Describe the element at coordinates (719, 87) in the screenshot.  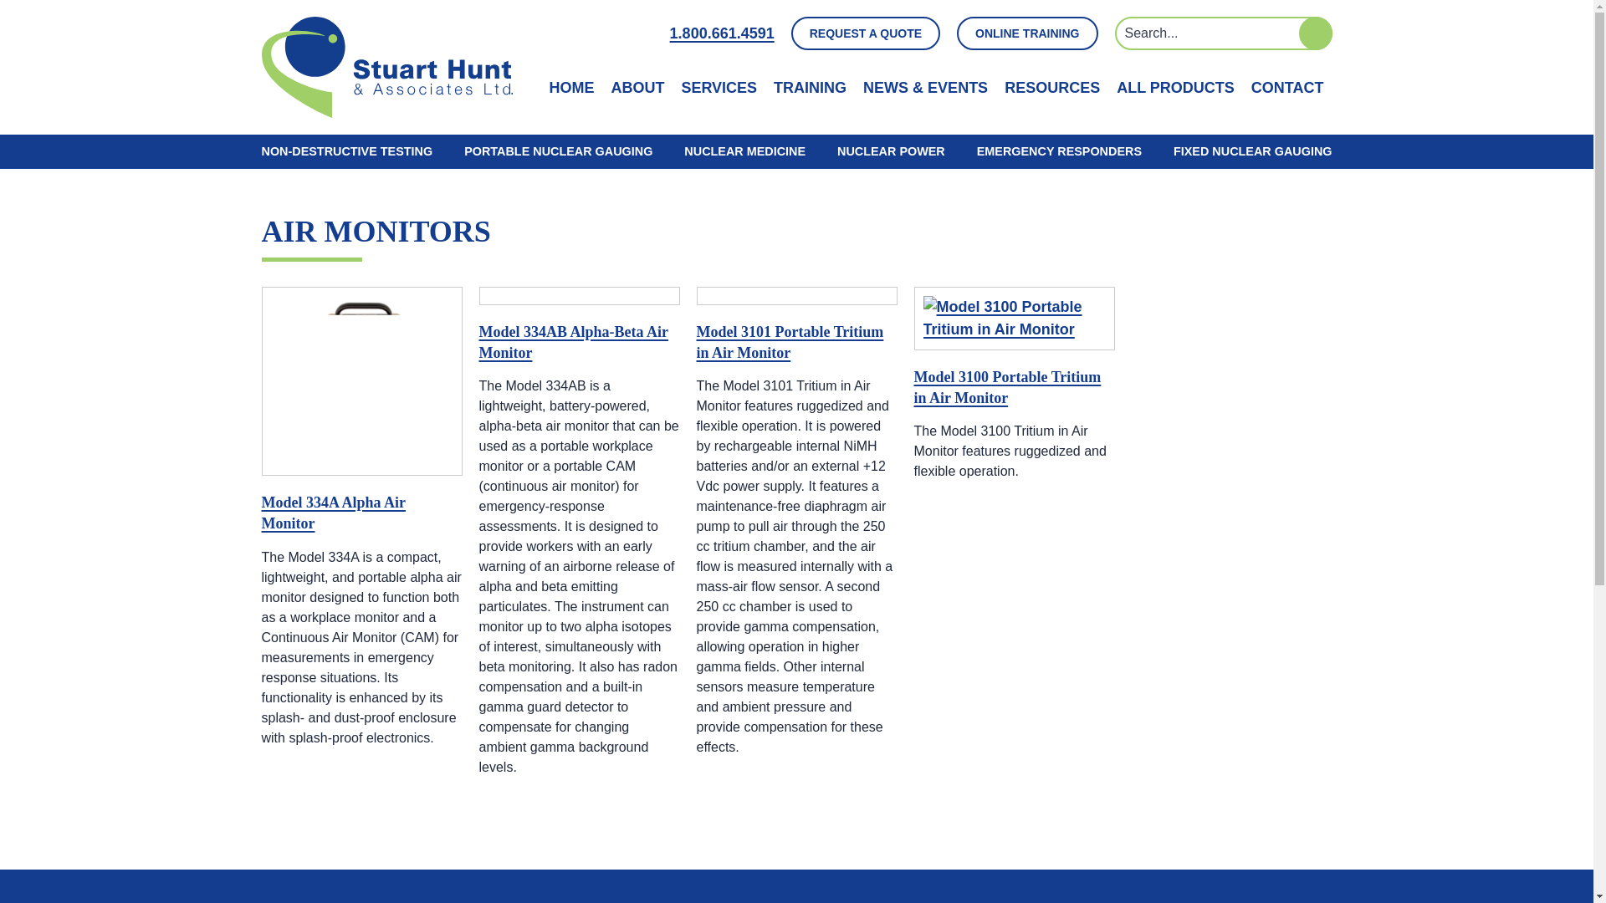
I see `SERVICES` at that location.